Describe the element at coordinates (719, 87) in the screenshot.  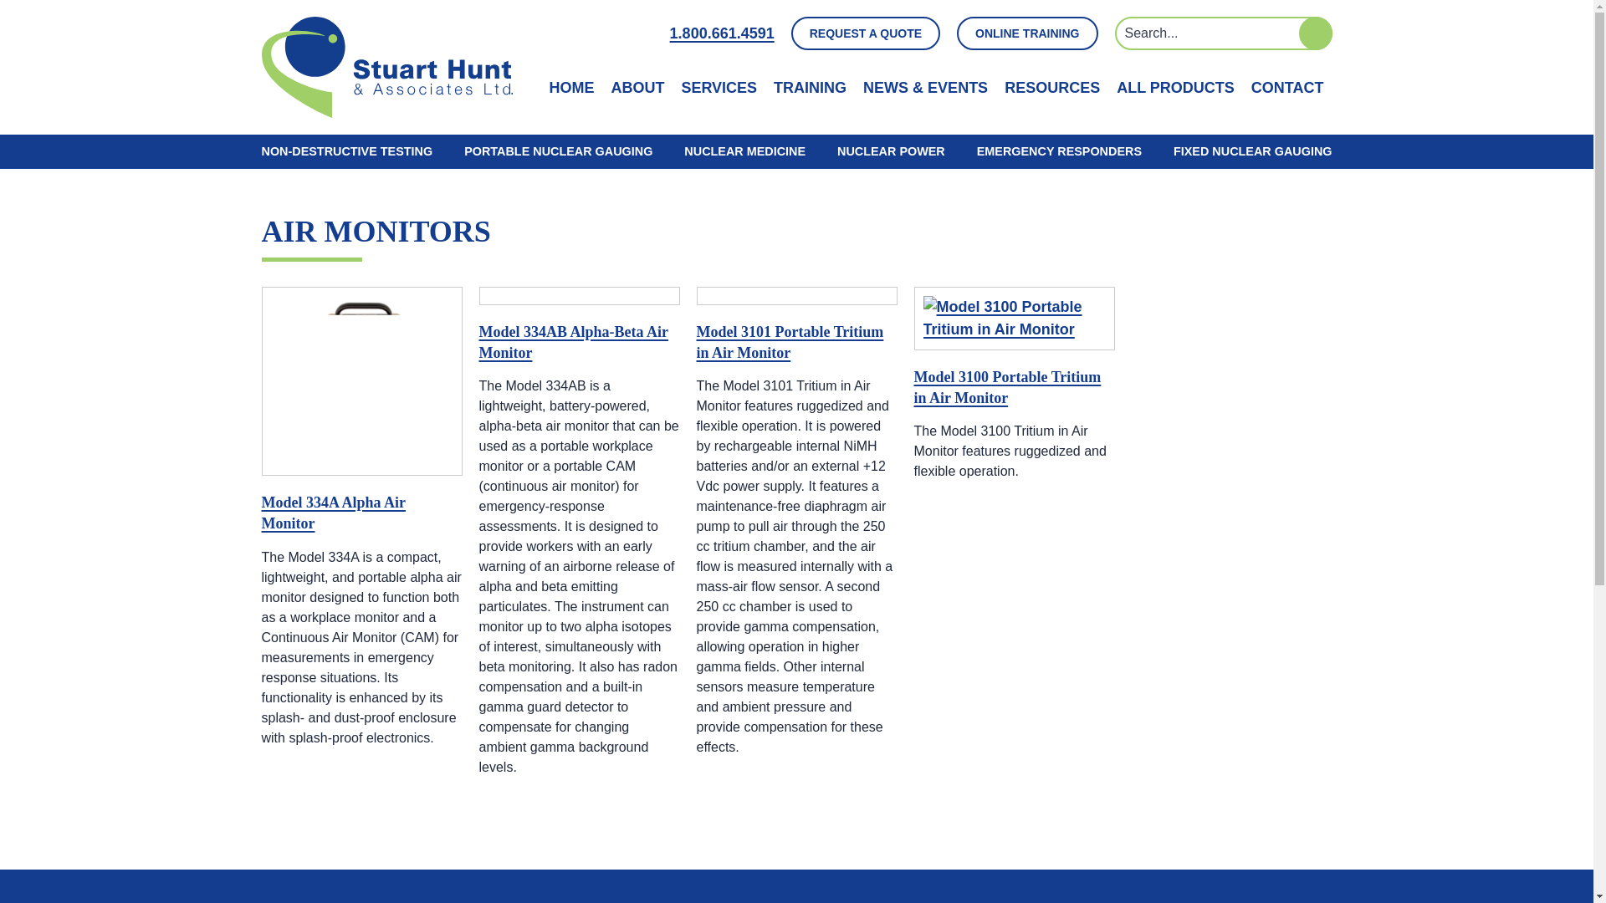
I see `SERVICES` at that location.